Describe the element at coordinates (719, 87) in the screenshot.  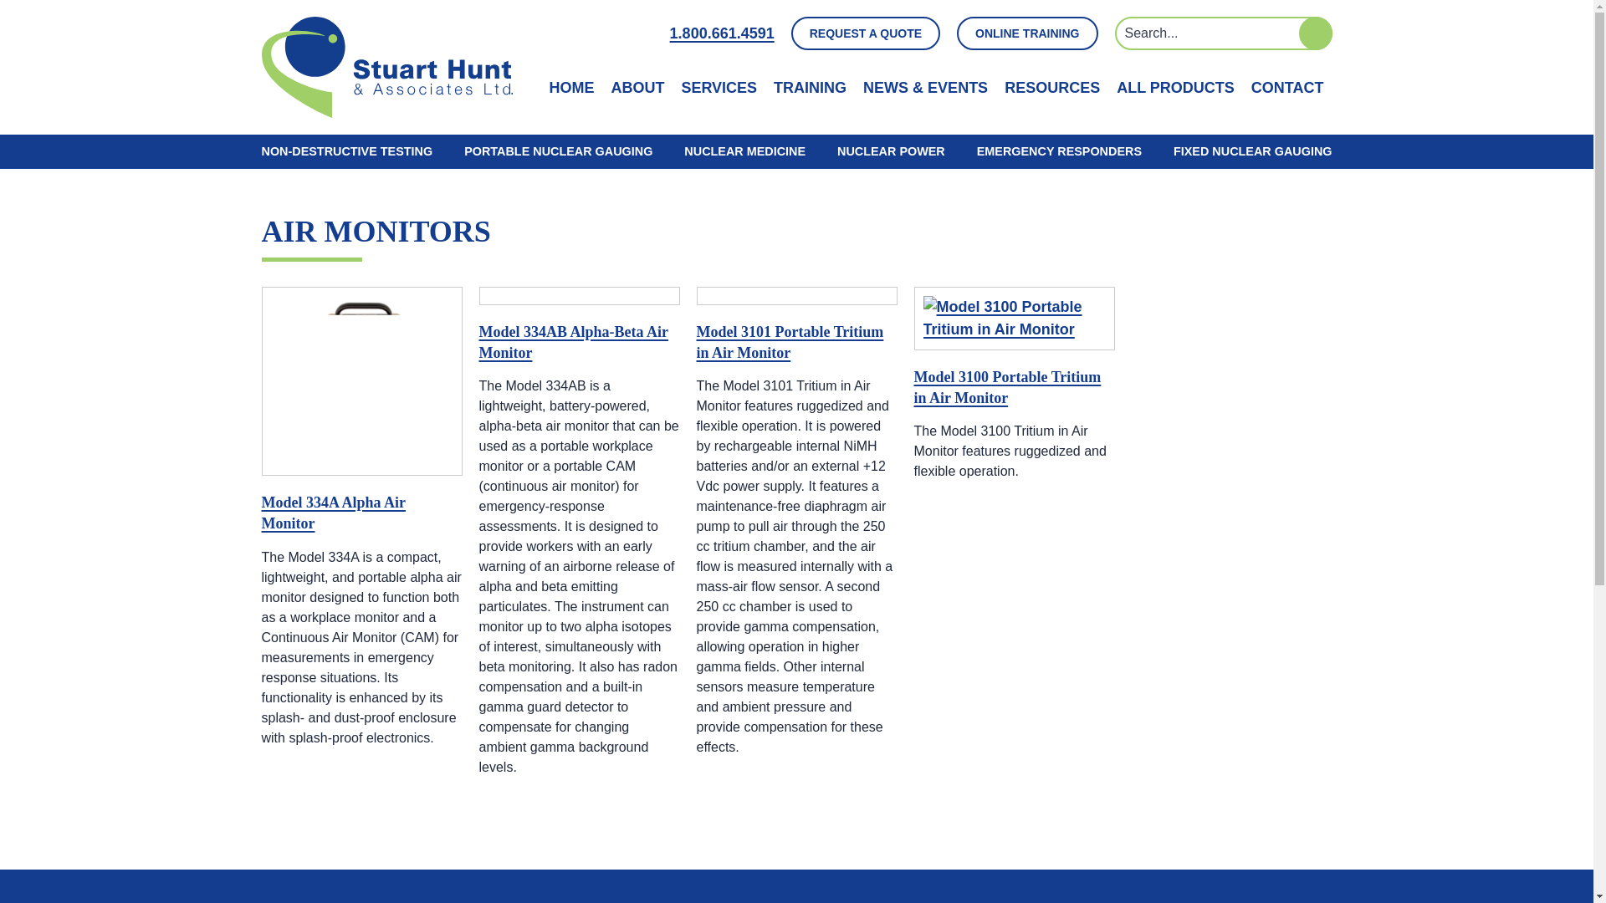
I see `SERVICES` at that location.